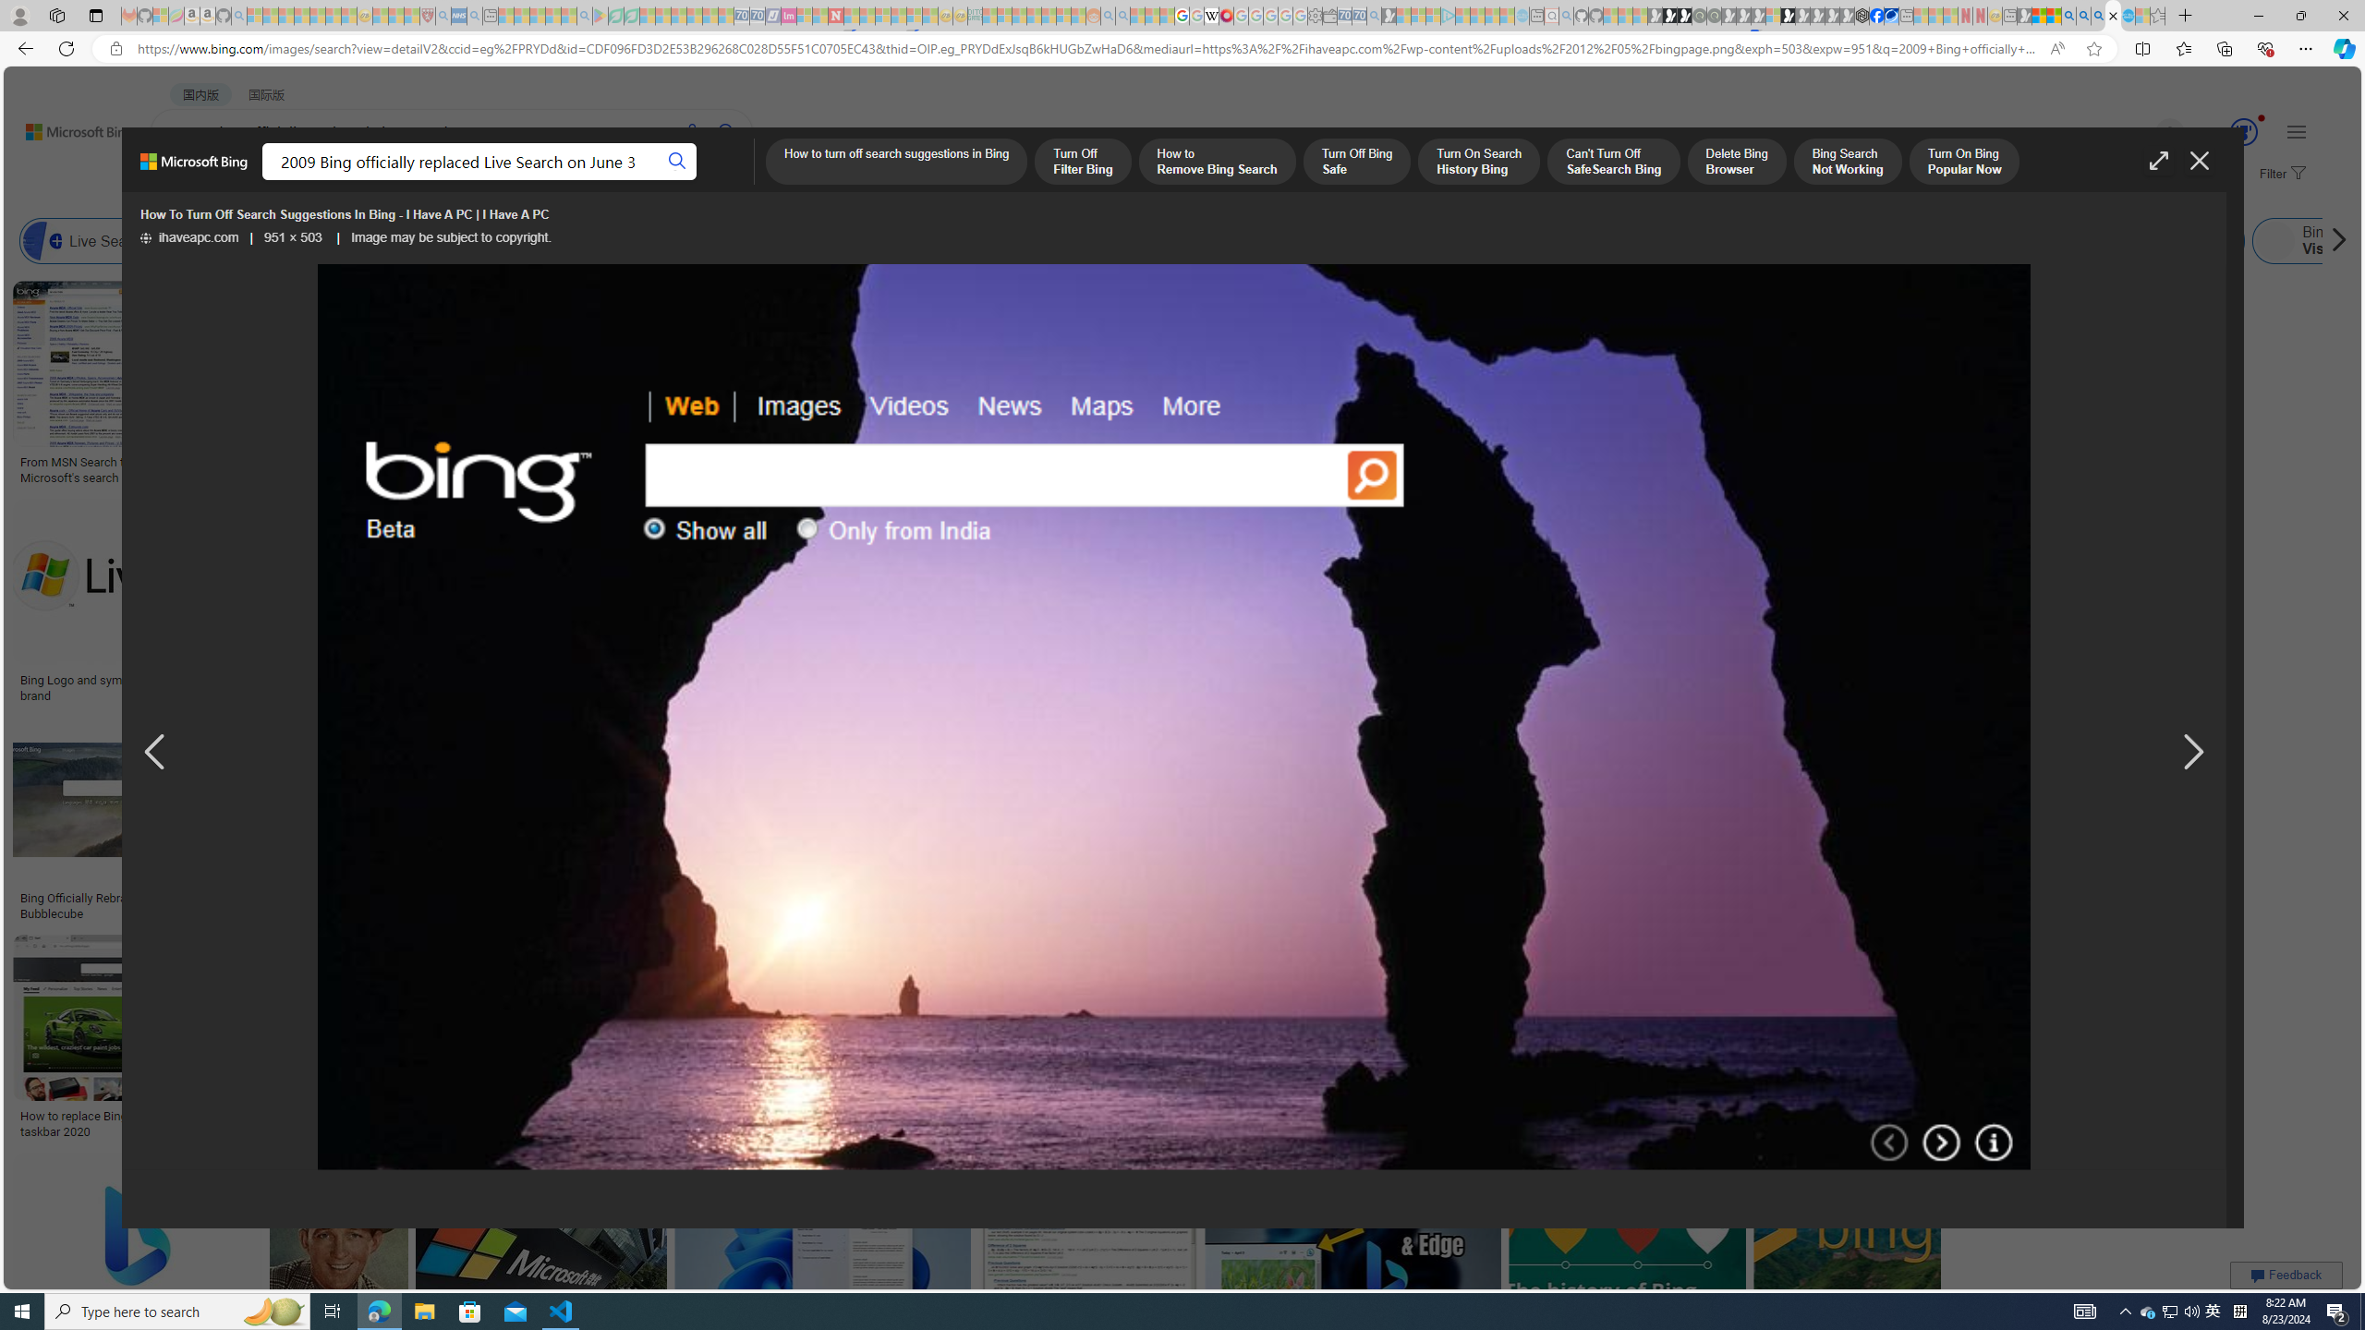 This screenshot has height=1330, width=2365. I want to click on MORE, so click(734, 181).